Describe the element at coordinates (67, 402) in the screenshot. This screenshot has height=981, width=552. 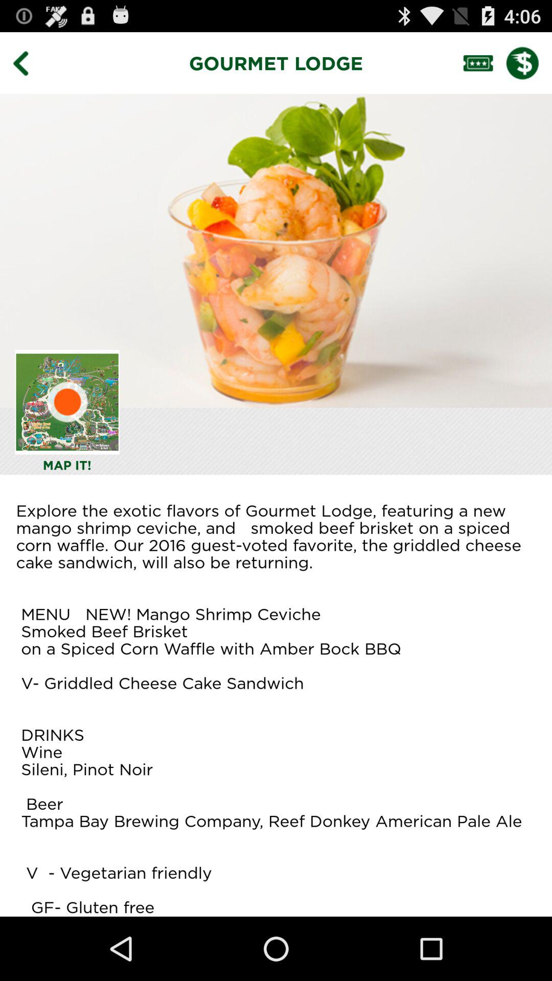
I see `map button` at that location.